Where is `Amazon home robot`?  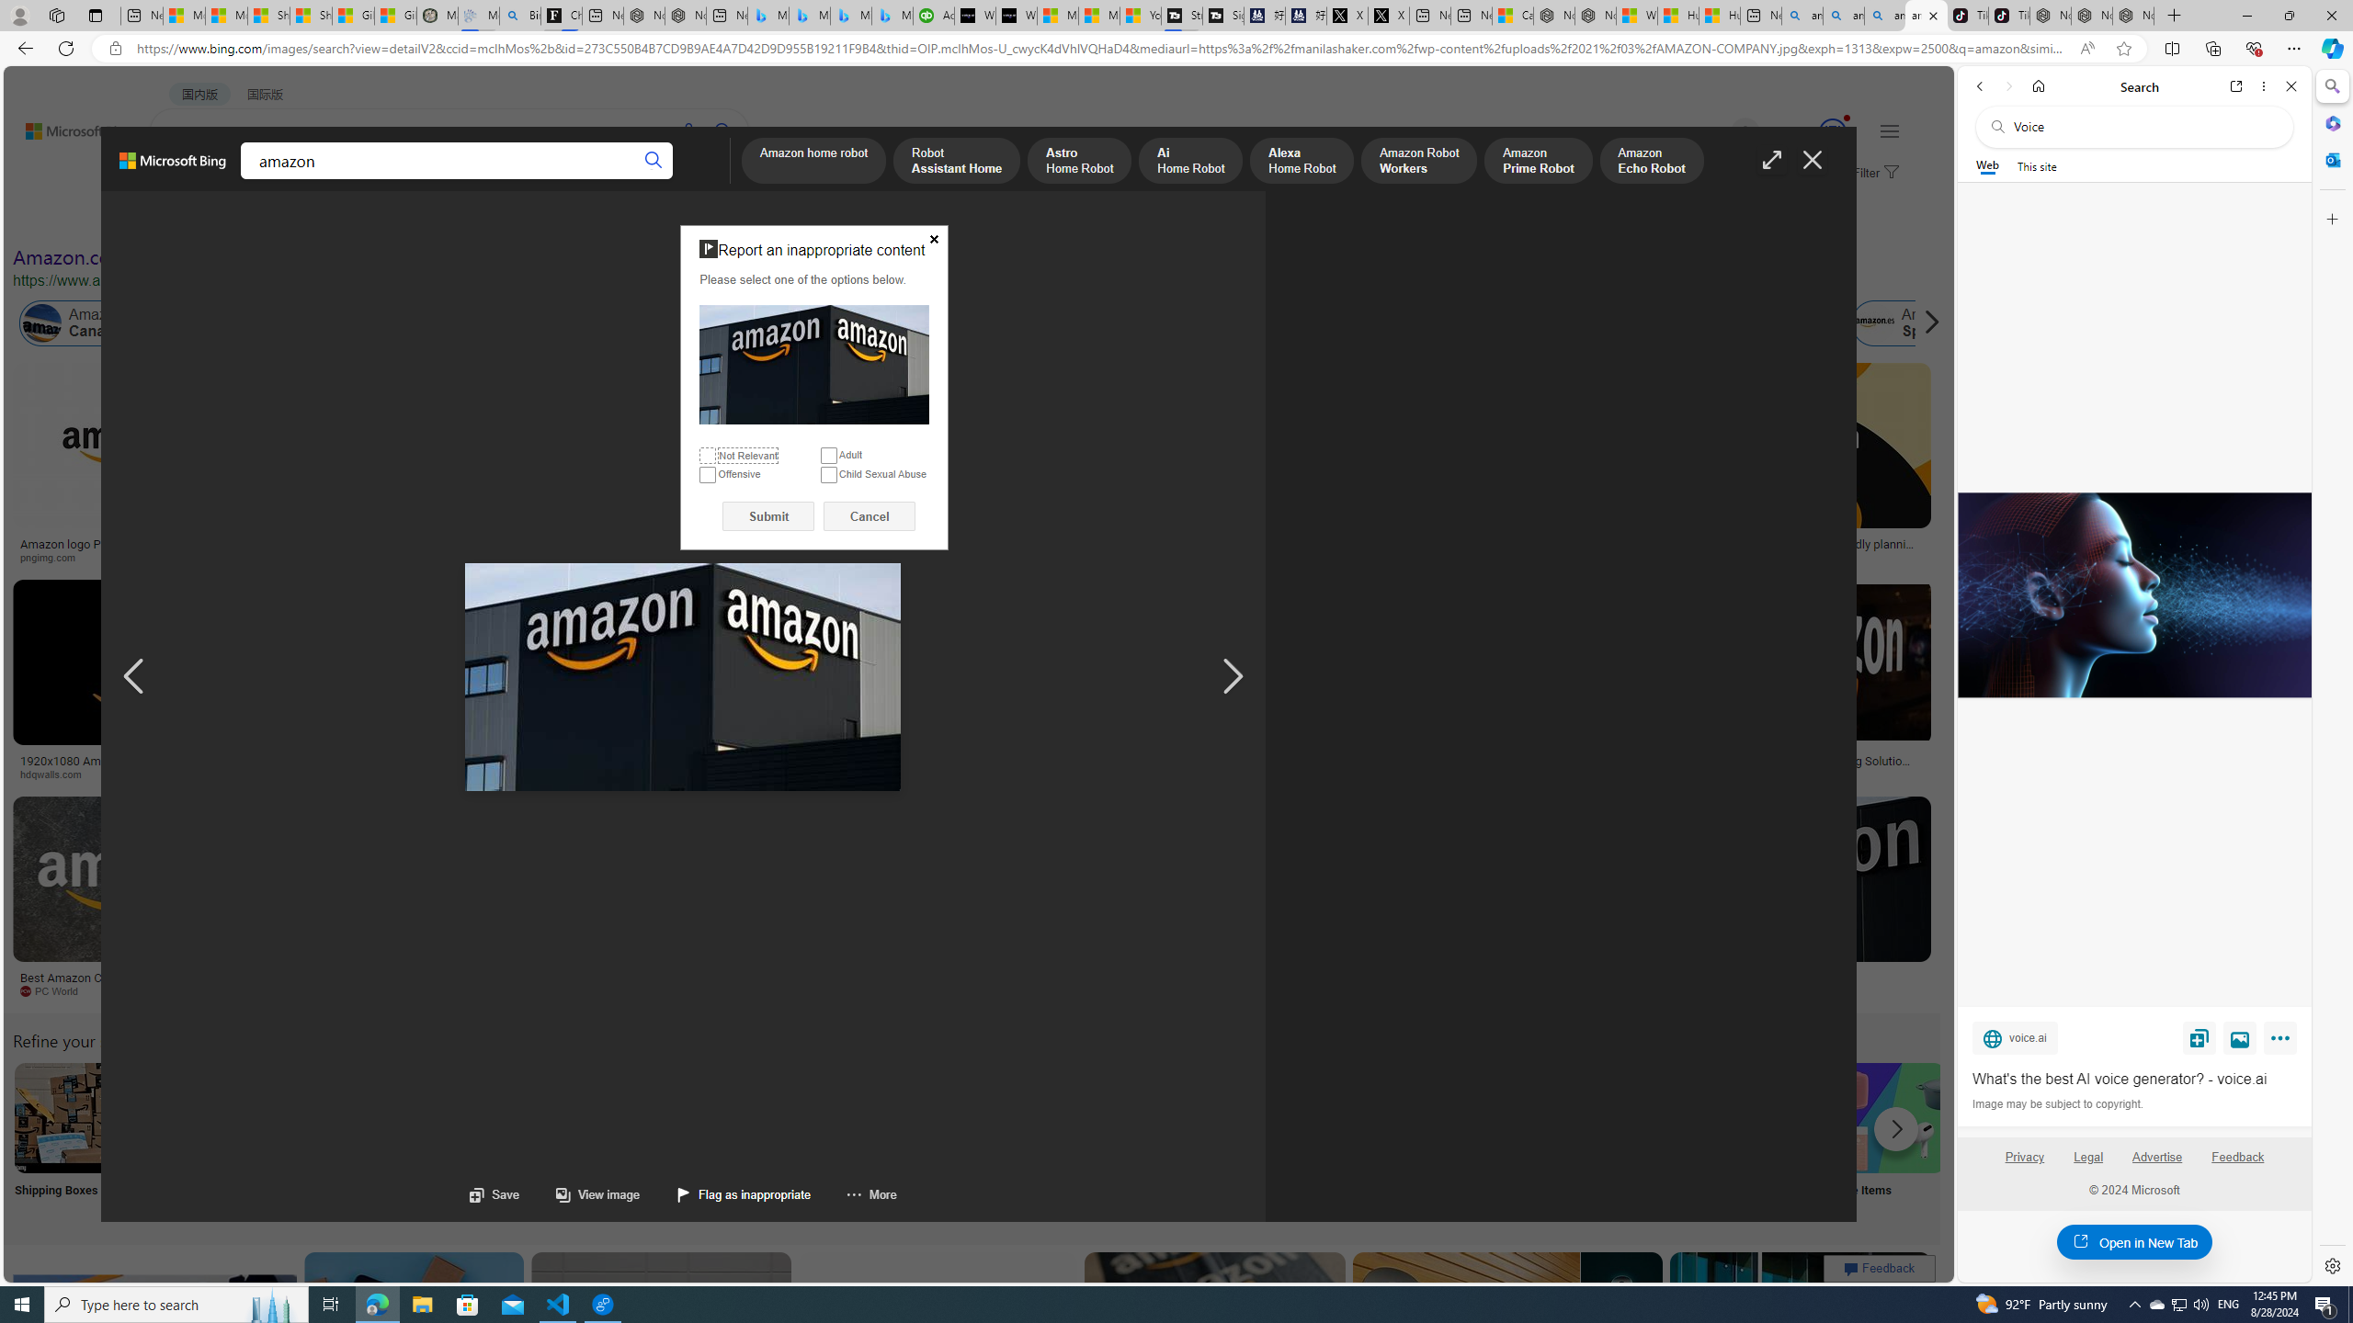 Amazon home robot is located at coordinates (814, 162).